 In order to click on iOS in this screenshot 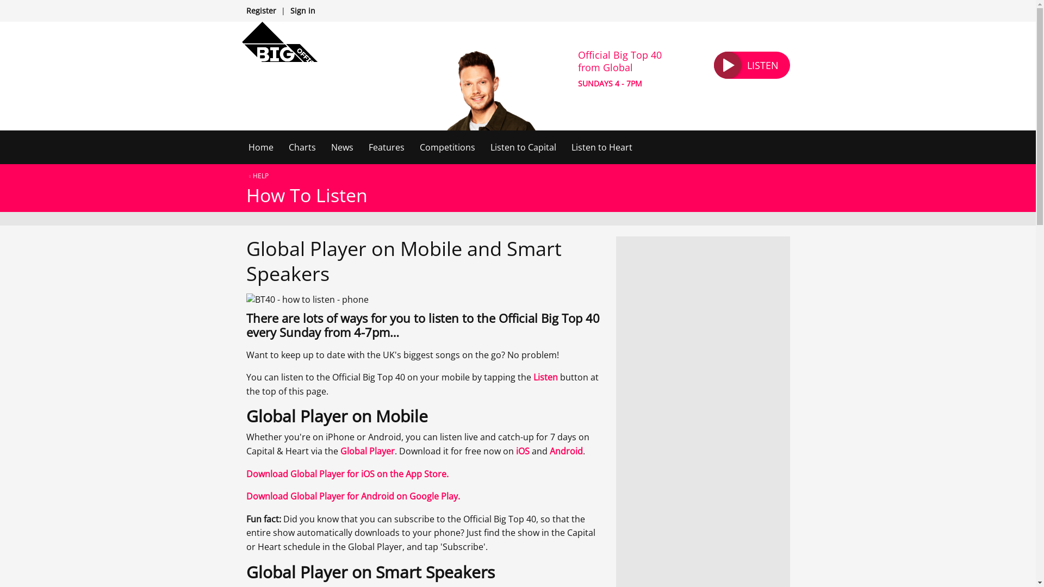, I will do `click(522, 451)`.